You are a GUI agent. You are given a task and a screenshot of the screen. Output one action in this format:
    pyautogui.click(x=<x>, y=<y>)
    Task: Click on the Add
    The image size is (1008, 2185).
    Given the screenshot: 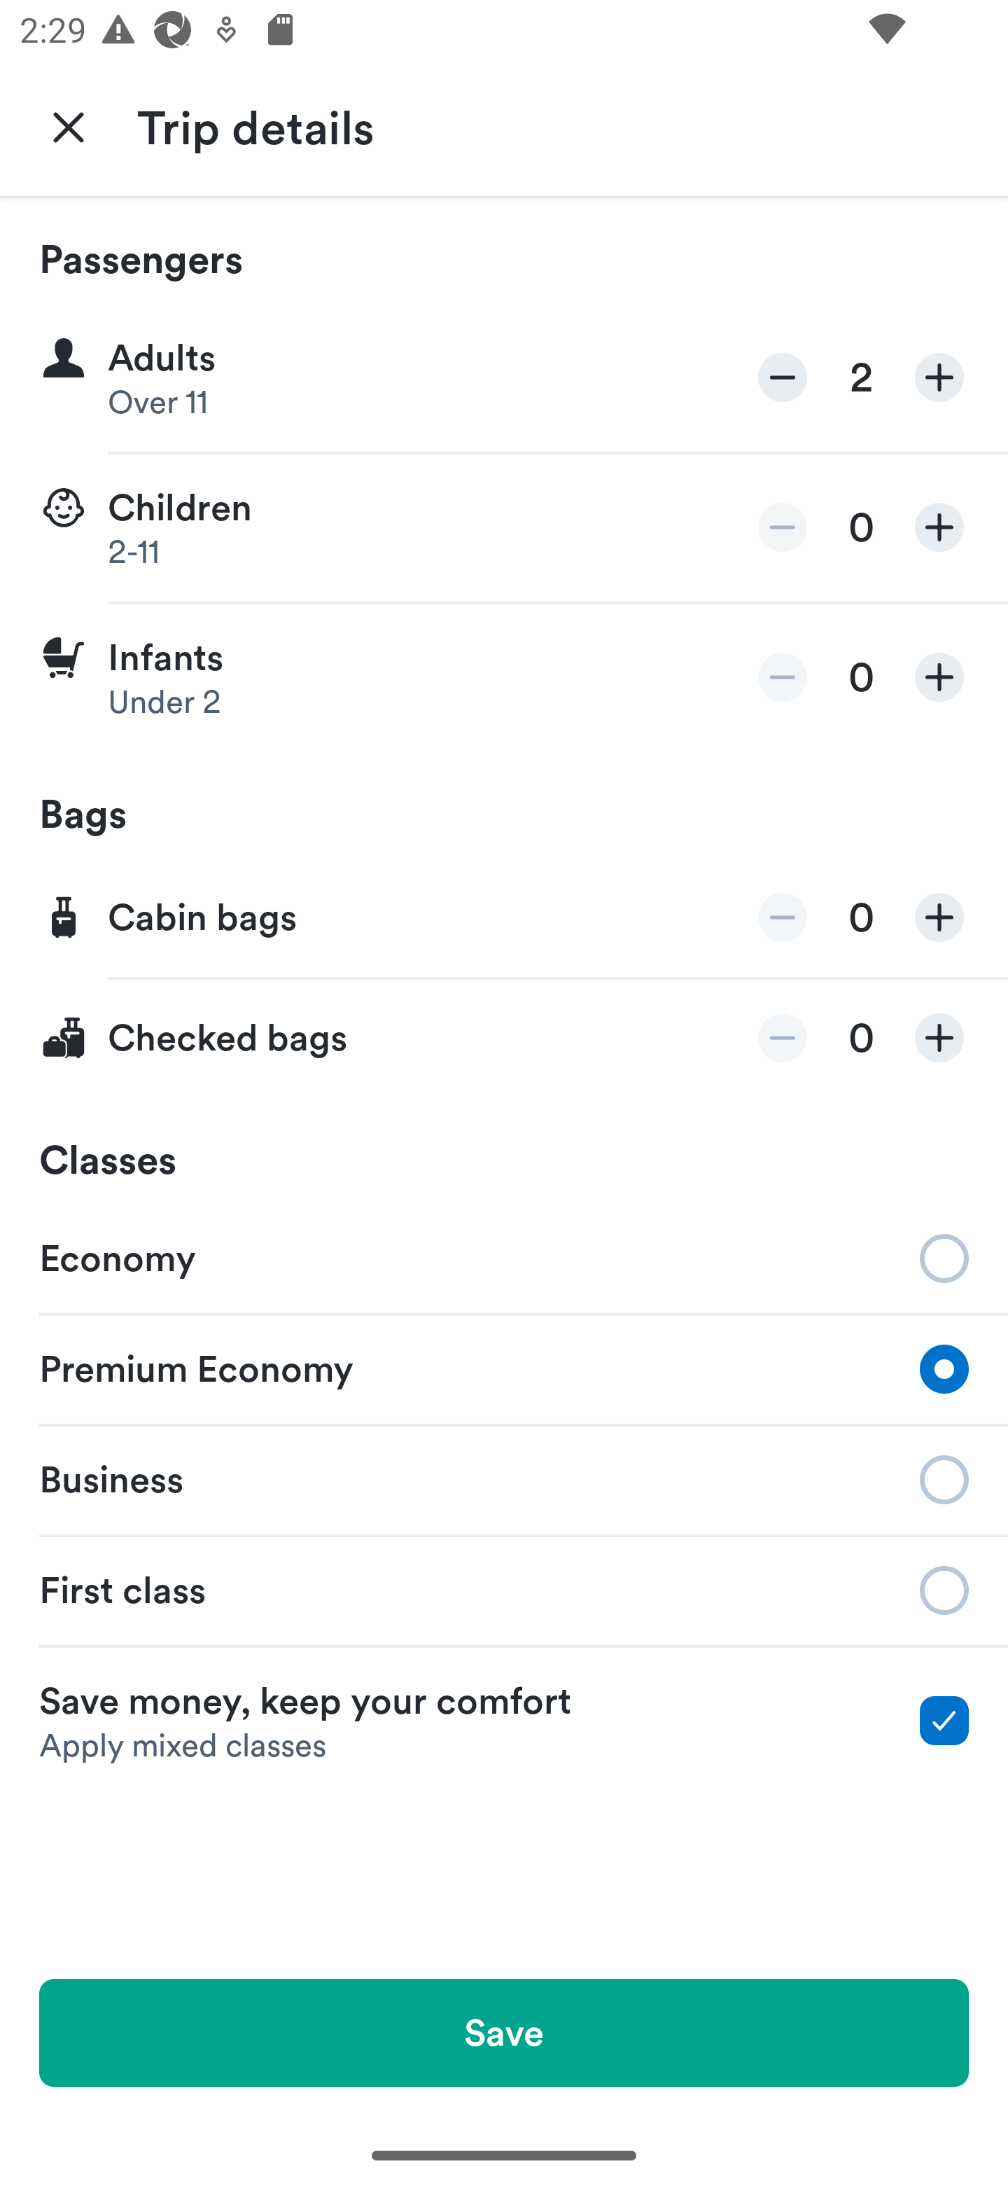 What is the action you would take?
    pyautogui.click(x=939, y=677)
    